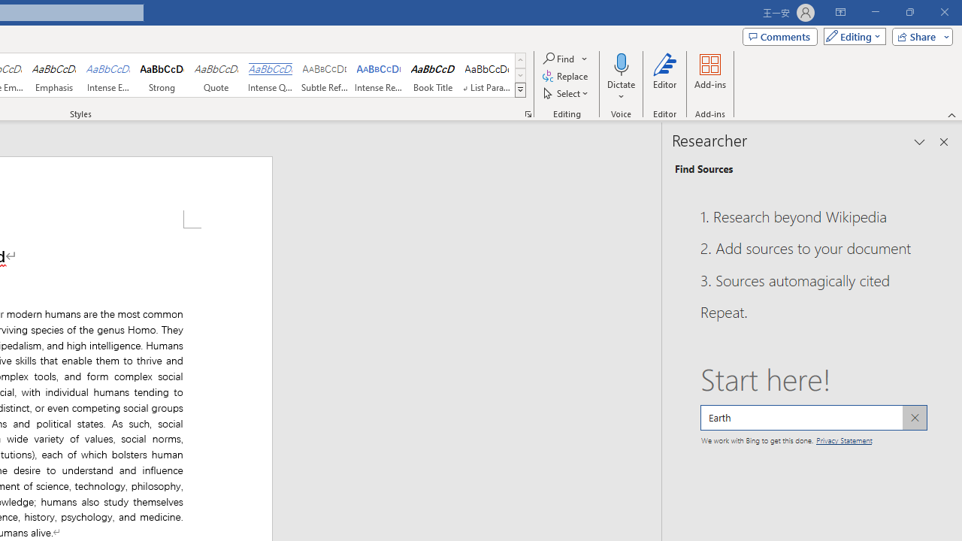 This screenshot has width=962, height=541. Describe the element at coordinates (270, 75) in the screenshot. I see `Intense Quote` at that location.